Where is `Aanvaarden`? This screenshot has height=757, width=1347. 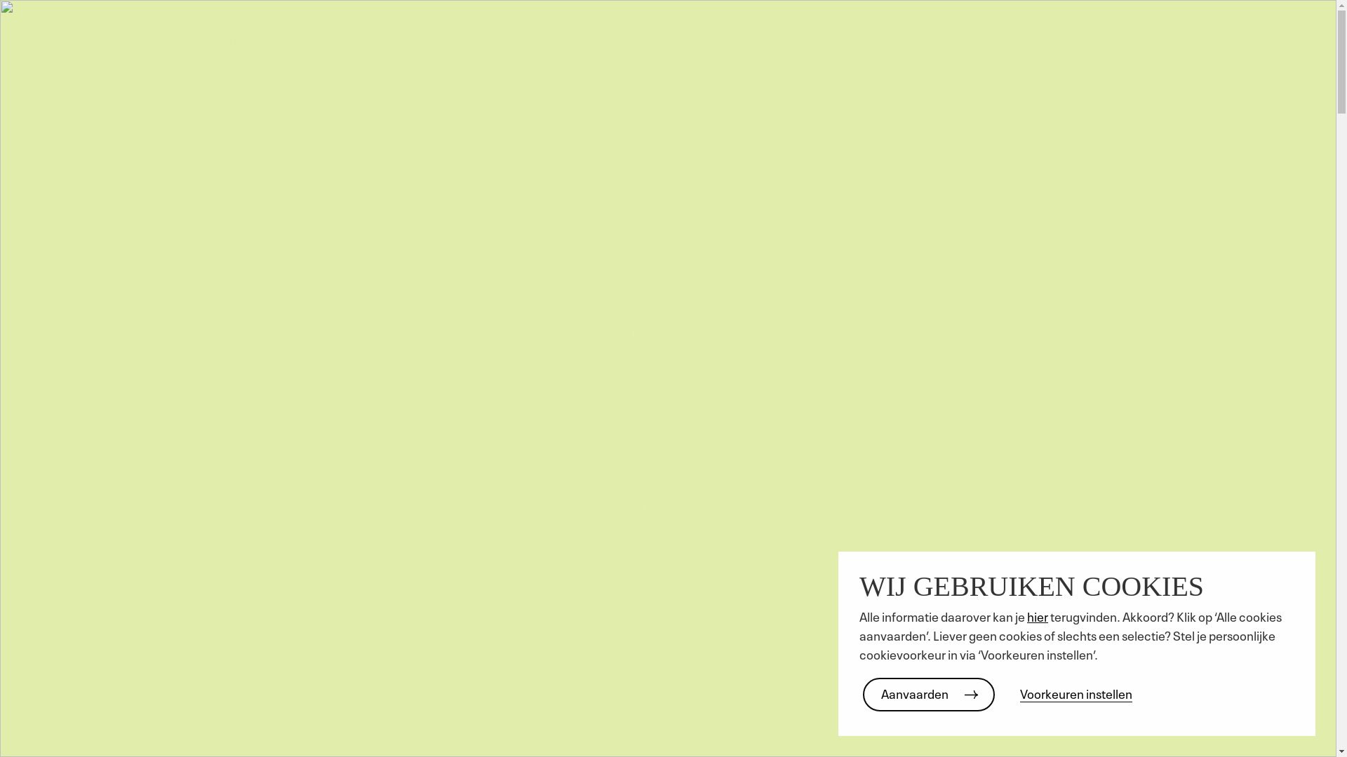 Aanvaarden is located at coordinates (929, 695).